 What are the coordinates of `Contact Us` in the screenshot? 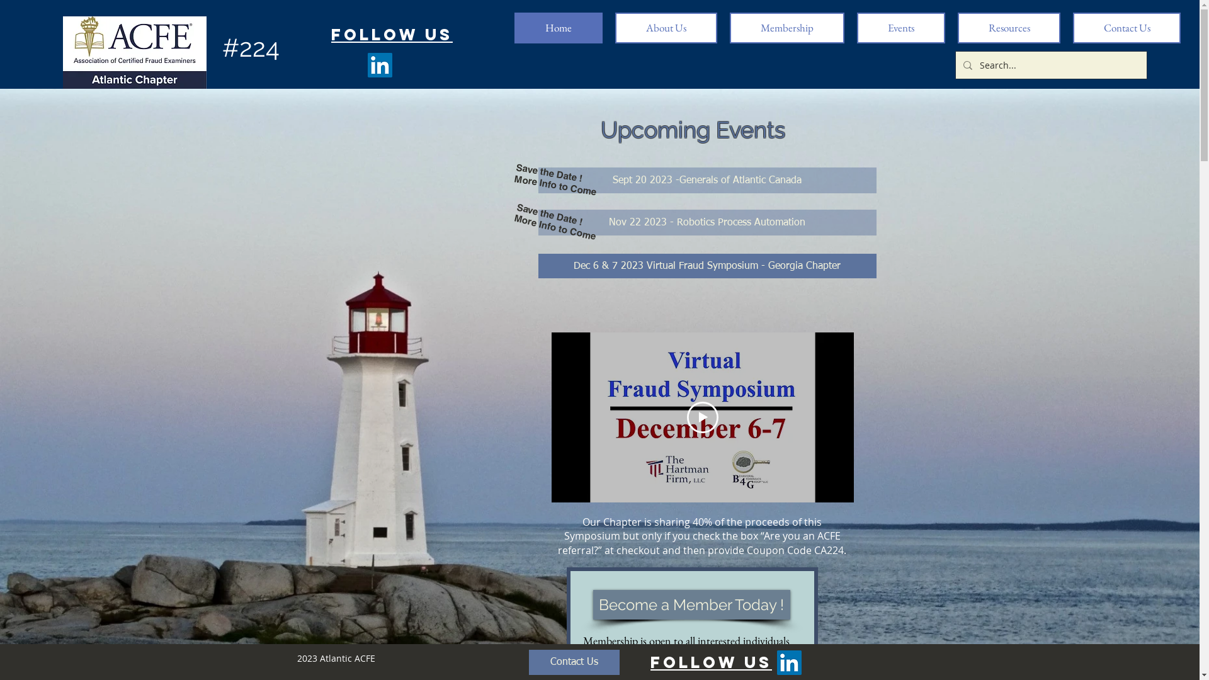 It's located at (1127, 28).